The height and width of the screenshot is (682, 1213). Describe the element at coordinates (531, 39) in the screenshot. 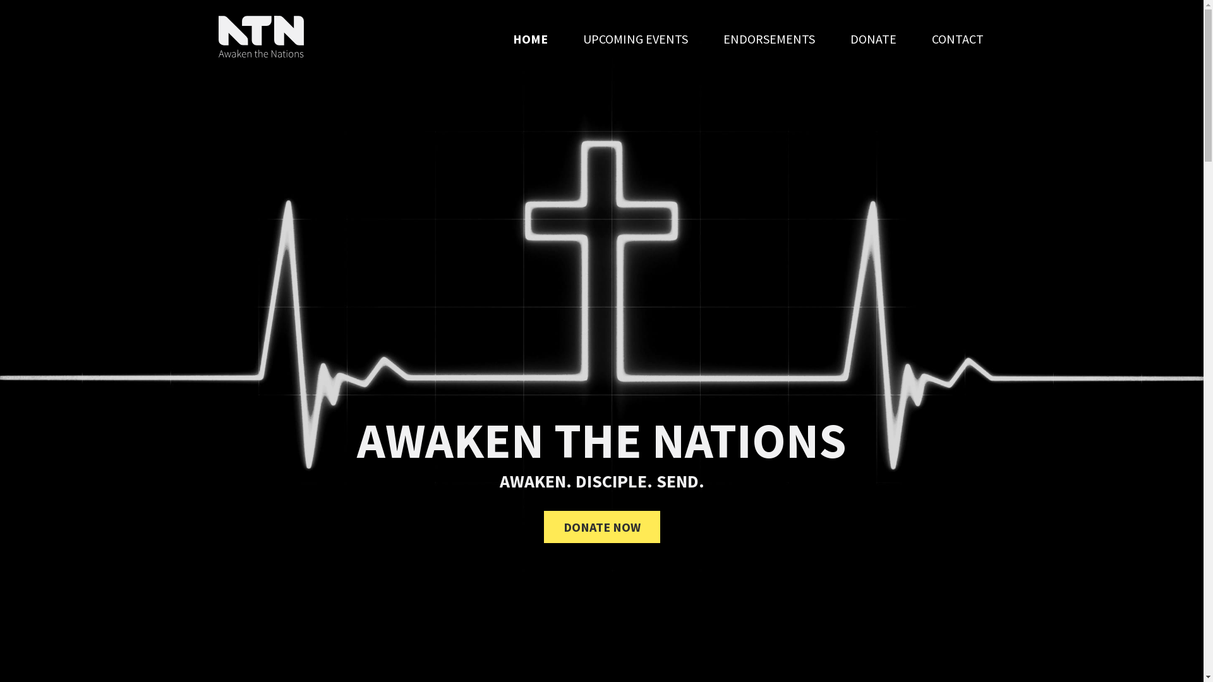

I see `HOME` at that location.